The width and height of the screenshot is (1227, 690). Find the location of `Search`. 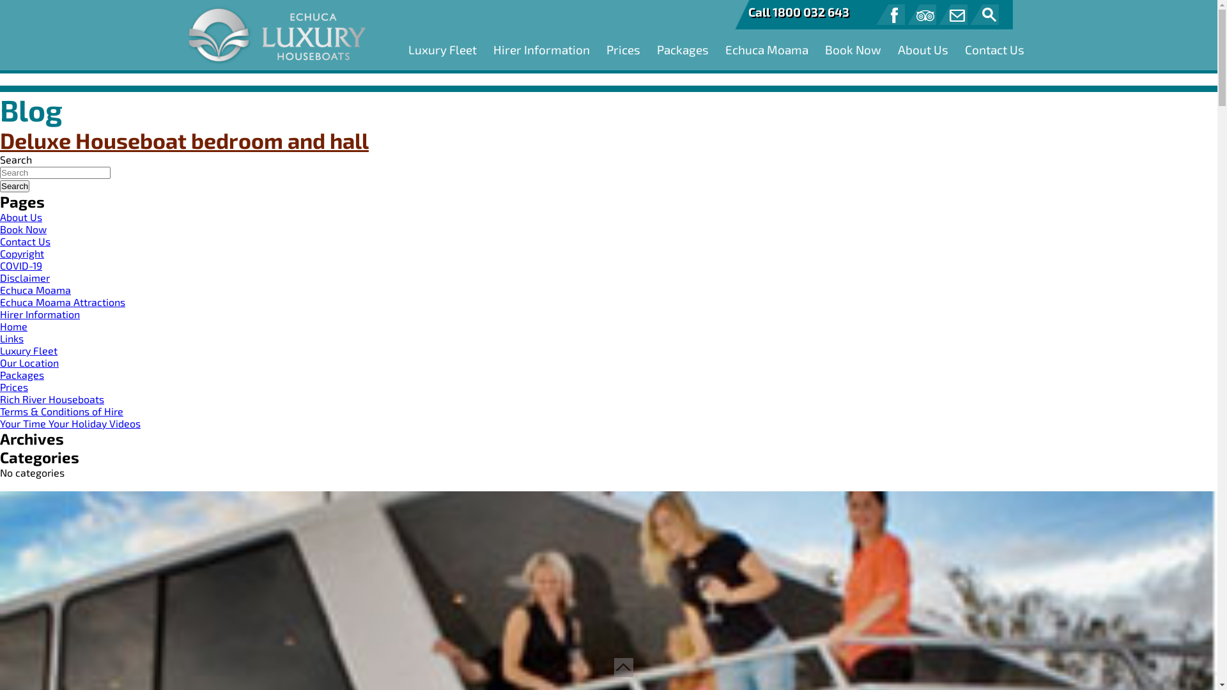

Search is located at coordinates (15, 187).